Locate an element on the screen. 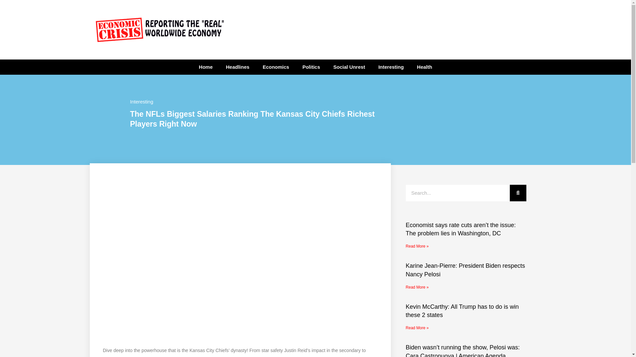 This screenshot has height=357, width=636. Karine Jean-Pierre: President Biden respects Nancy Pelosi is located at coordinates (465, 270).